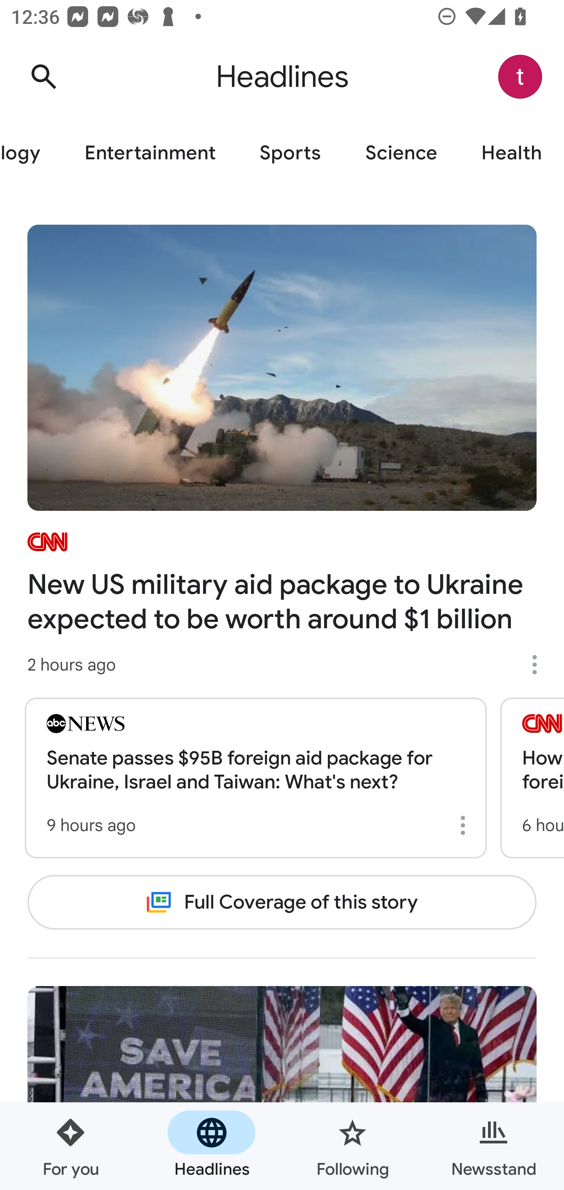 The width and height of the screenshot is (564, 1190). Describe the element at coordinates (43, 77) in the screenshot. I see `Search` at that location.